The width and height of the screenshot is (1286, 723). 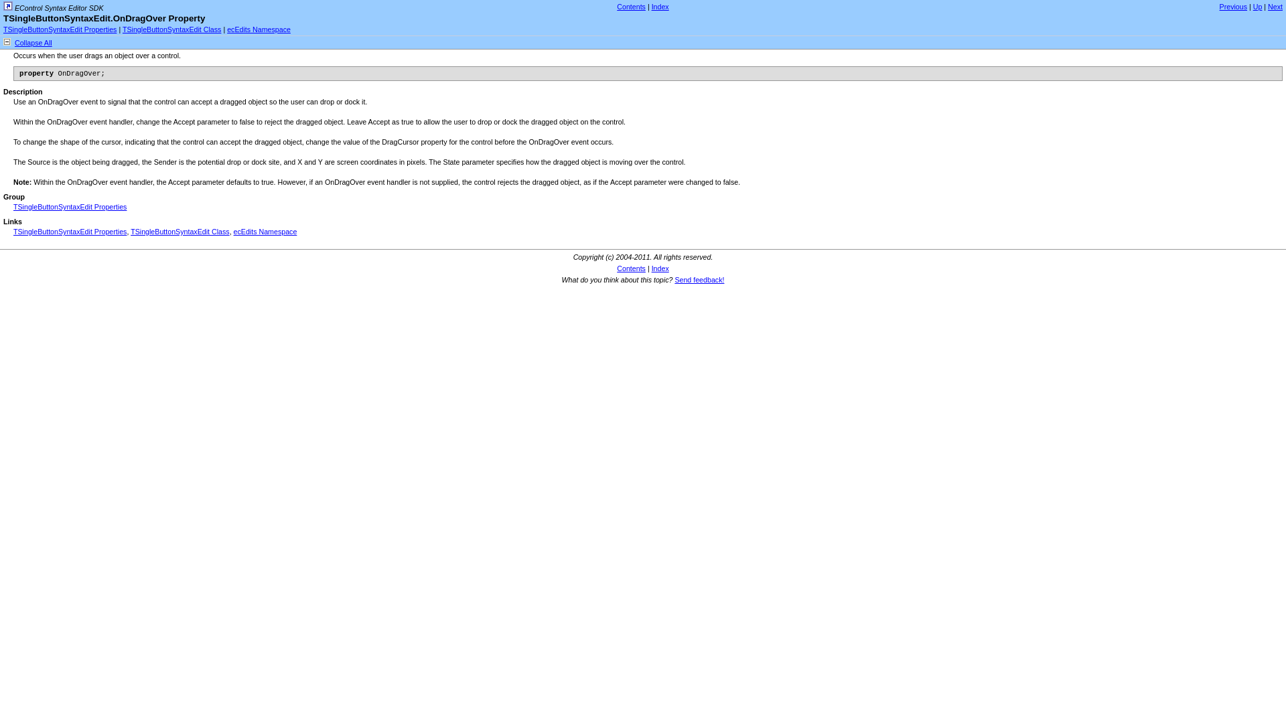 I want to click on Index, so click(x=660, y=268).